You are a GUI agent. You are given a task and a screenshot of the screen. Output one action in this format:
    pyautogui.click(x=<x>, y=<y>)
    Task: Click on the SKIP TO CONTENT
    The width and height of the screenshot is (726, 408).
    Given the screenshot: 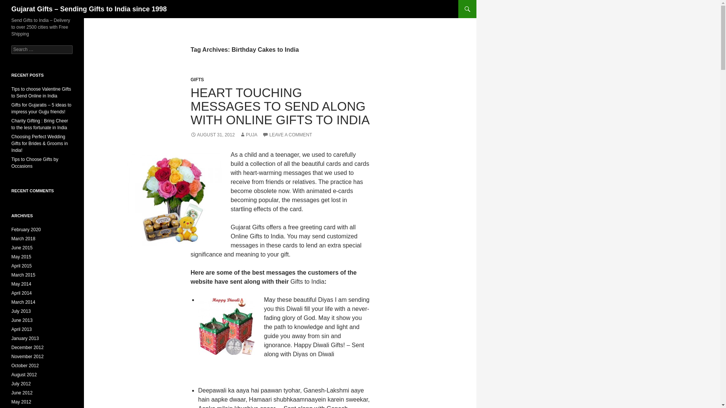 What is the action you would take?
    pyautogui.click(x=481, y=3)
    